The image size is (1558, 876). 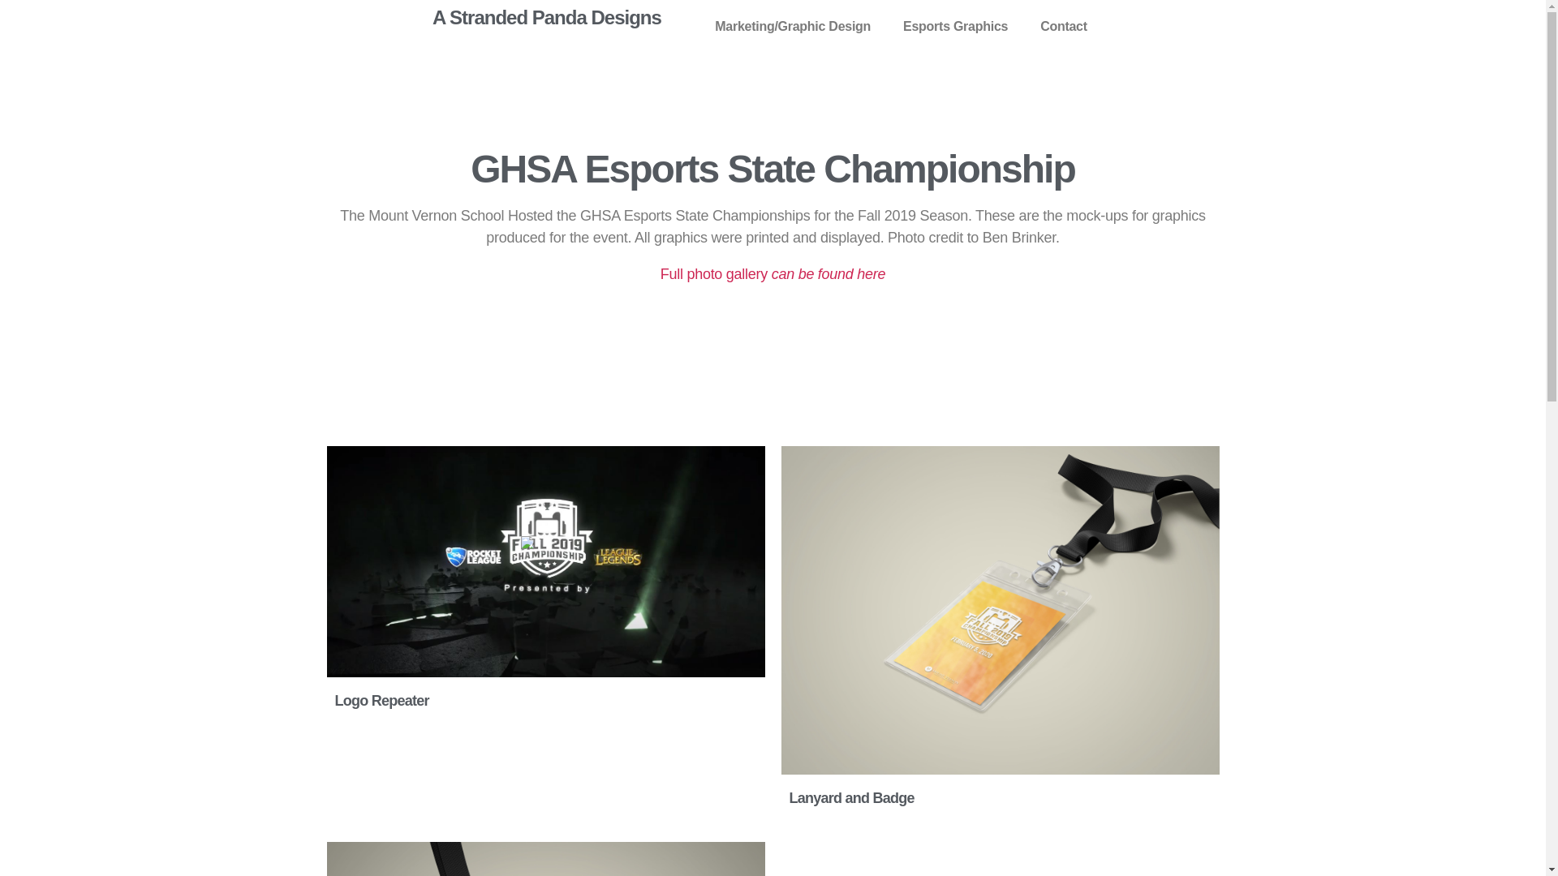 I want to click on Contact, so click(x=1064, y=26).